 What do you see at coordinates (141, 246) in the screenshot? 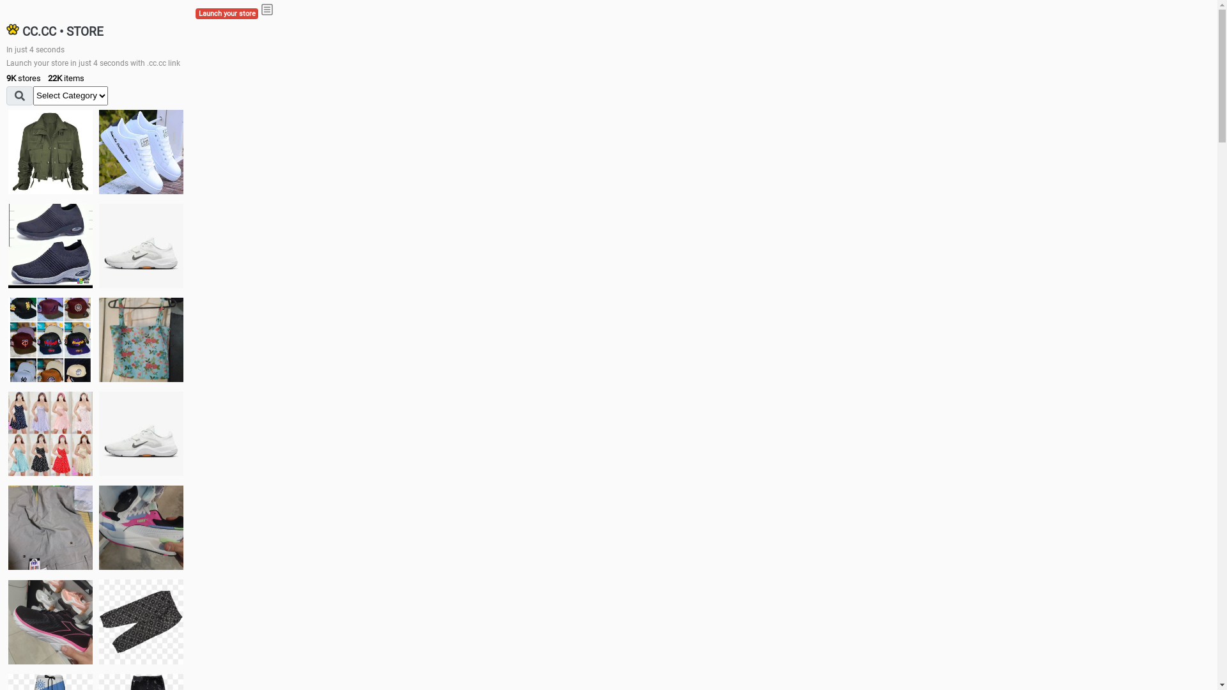
I see `Shoes for boys` at bounding box center [141, 246].